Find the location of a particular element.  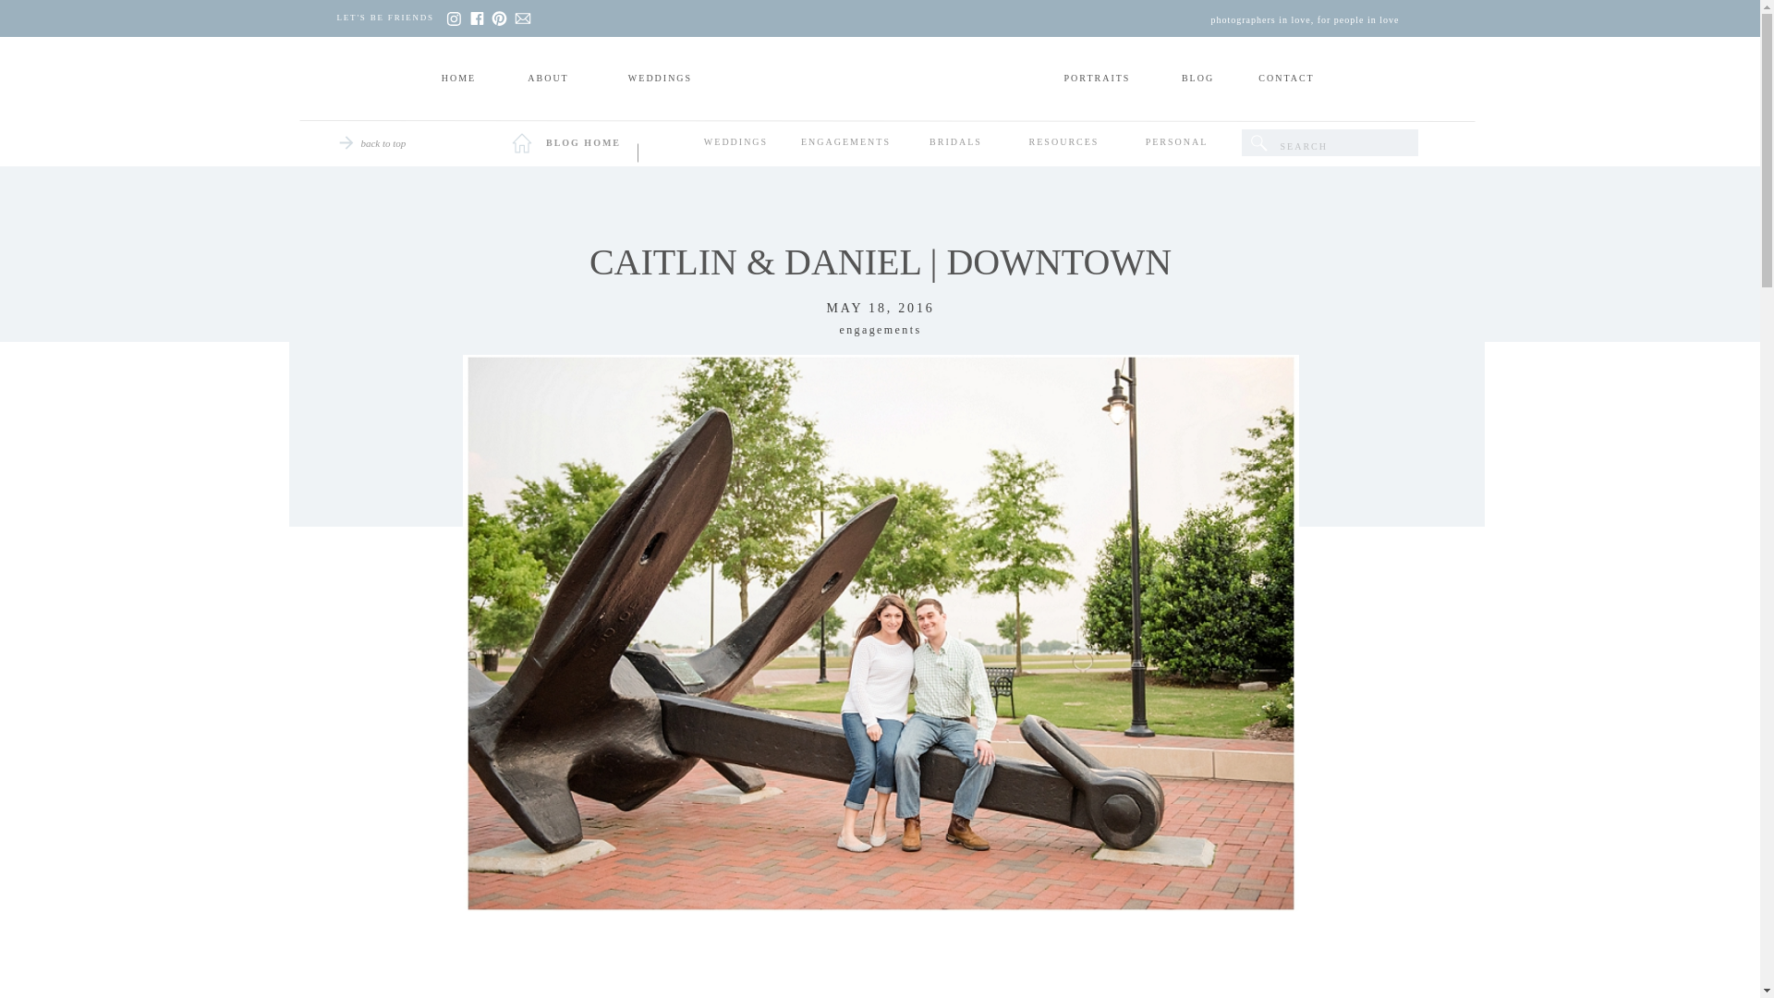

engagements is located at coordinates (880, 329).